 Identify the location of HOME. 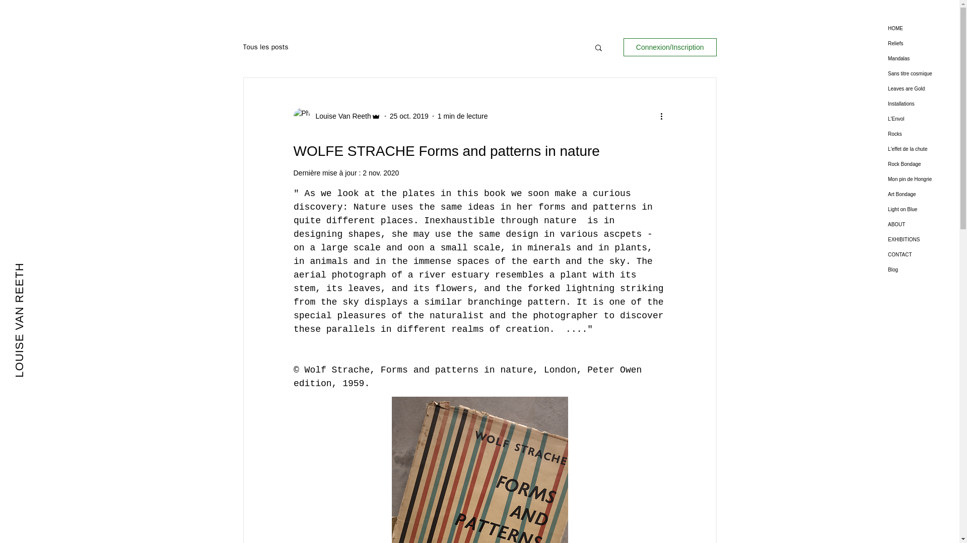
(923, 29).